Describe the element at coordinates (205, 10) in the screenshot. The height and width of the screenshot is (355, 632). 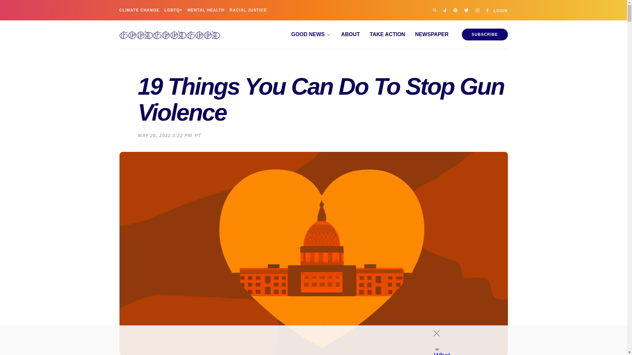
I see `MENTAL HEALTH` at that location.